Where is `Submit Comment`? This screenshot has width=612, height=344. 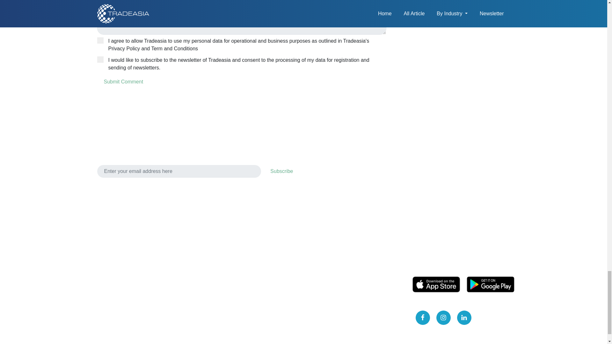
Submit Comment is located at coordinates (123, 82).